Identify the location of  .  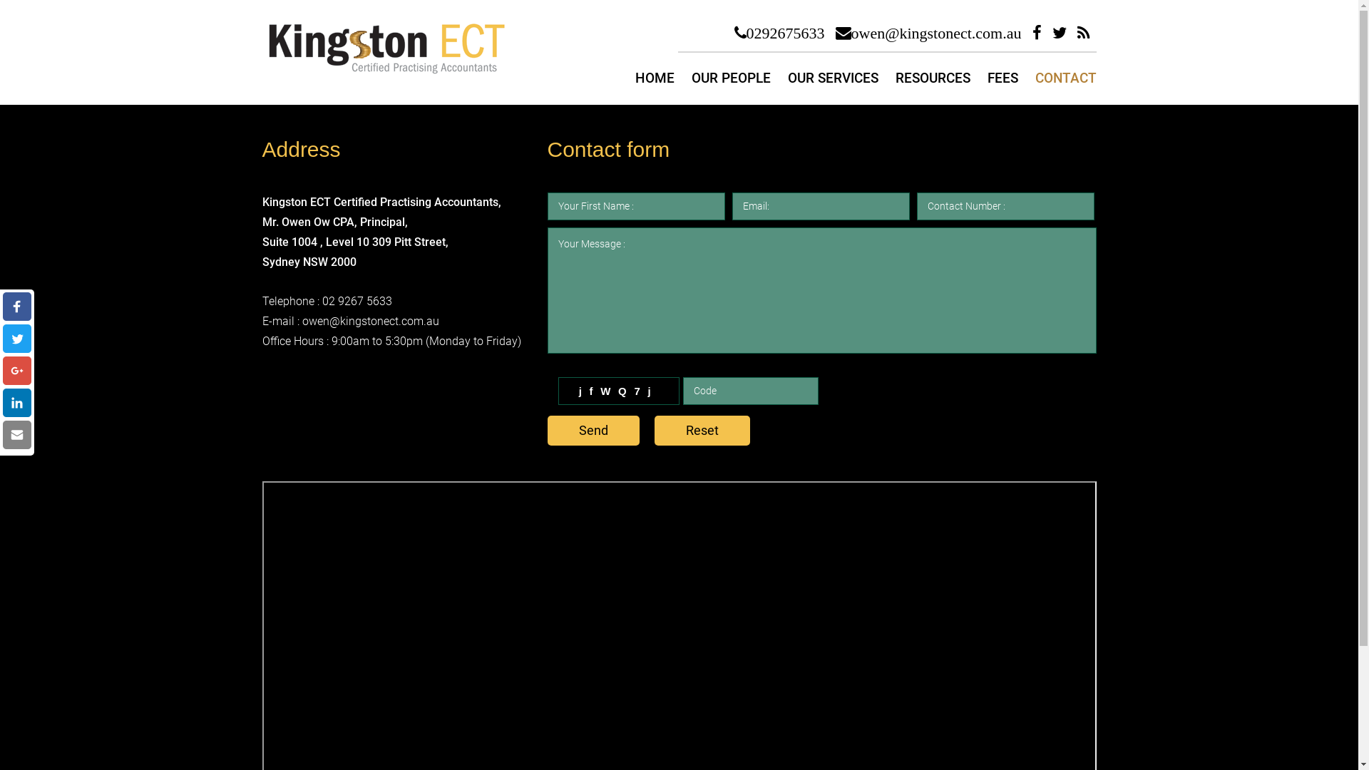
(17, 435).